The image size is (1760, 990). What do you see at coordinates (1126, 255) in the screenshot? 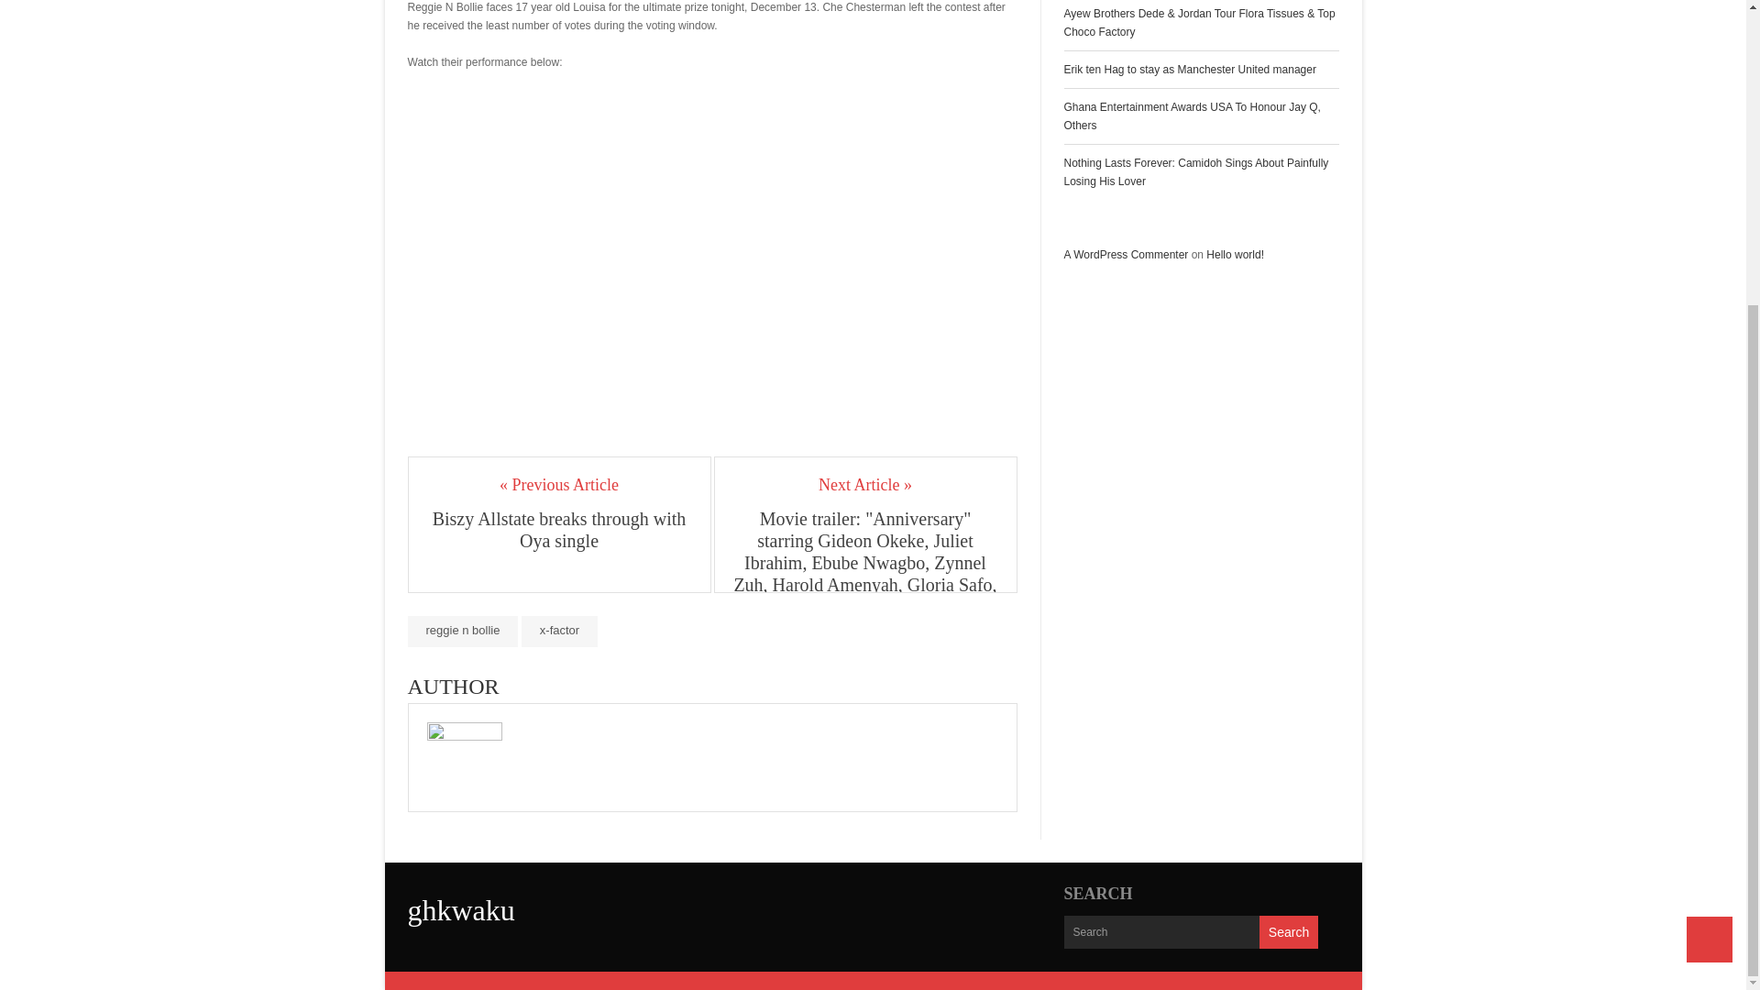
I see `A WordPress Commenter` at bounding box center [1126, 255].